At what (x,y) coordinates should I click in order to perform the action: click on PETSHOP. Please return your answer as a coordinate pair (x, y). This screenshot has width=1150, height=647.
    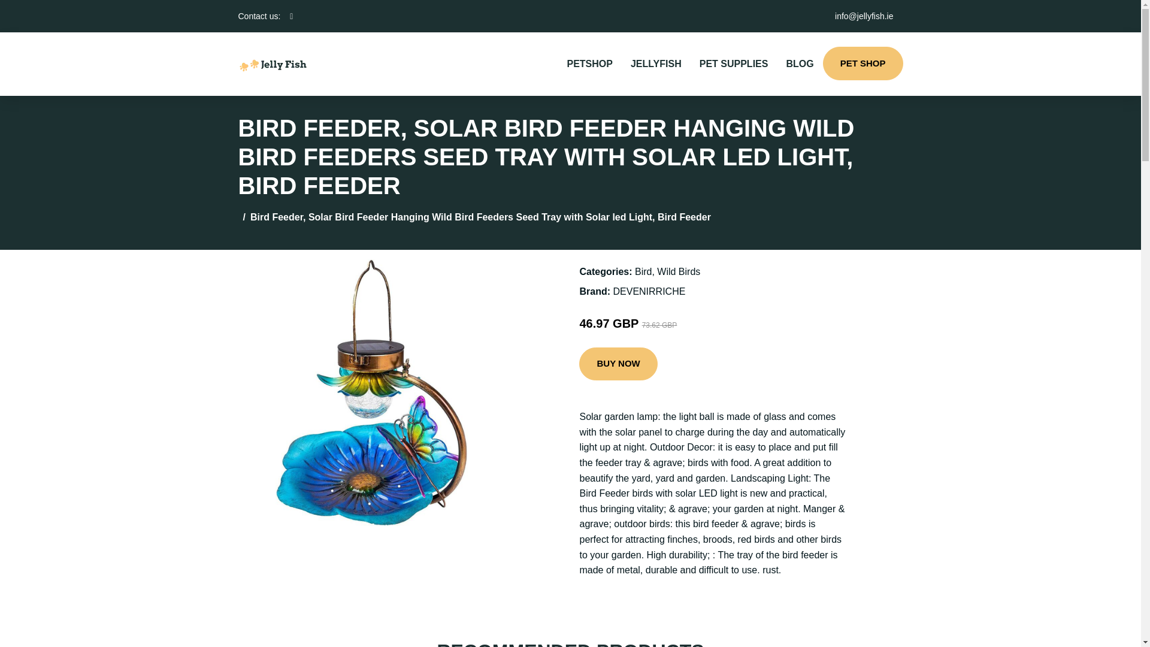
    Looking at the image, I should click on (589, 64).